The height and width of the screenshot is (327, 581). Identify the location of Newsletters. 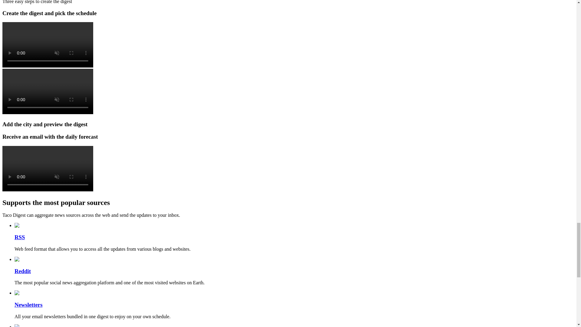
(28, 305).